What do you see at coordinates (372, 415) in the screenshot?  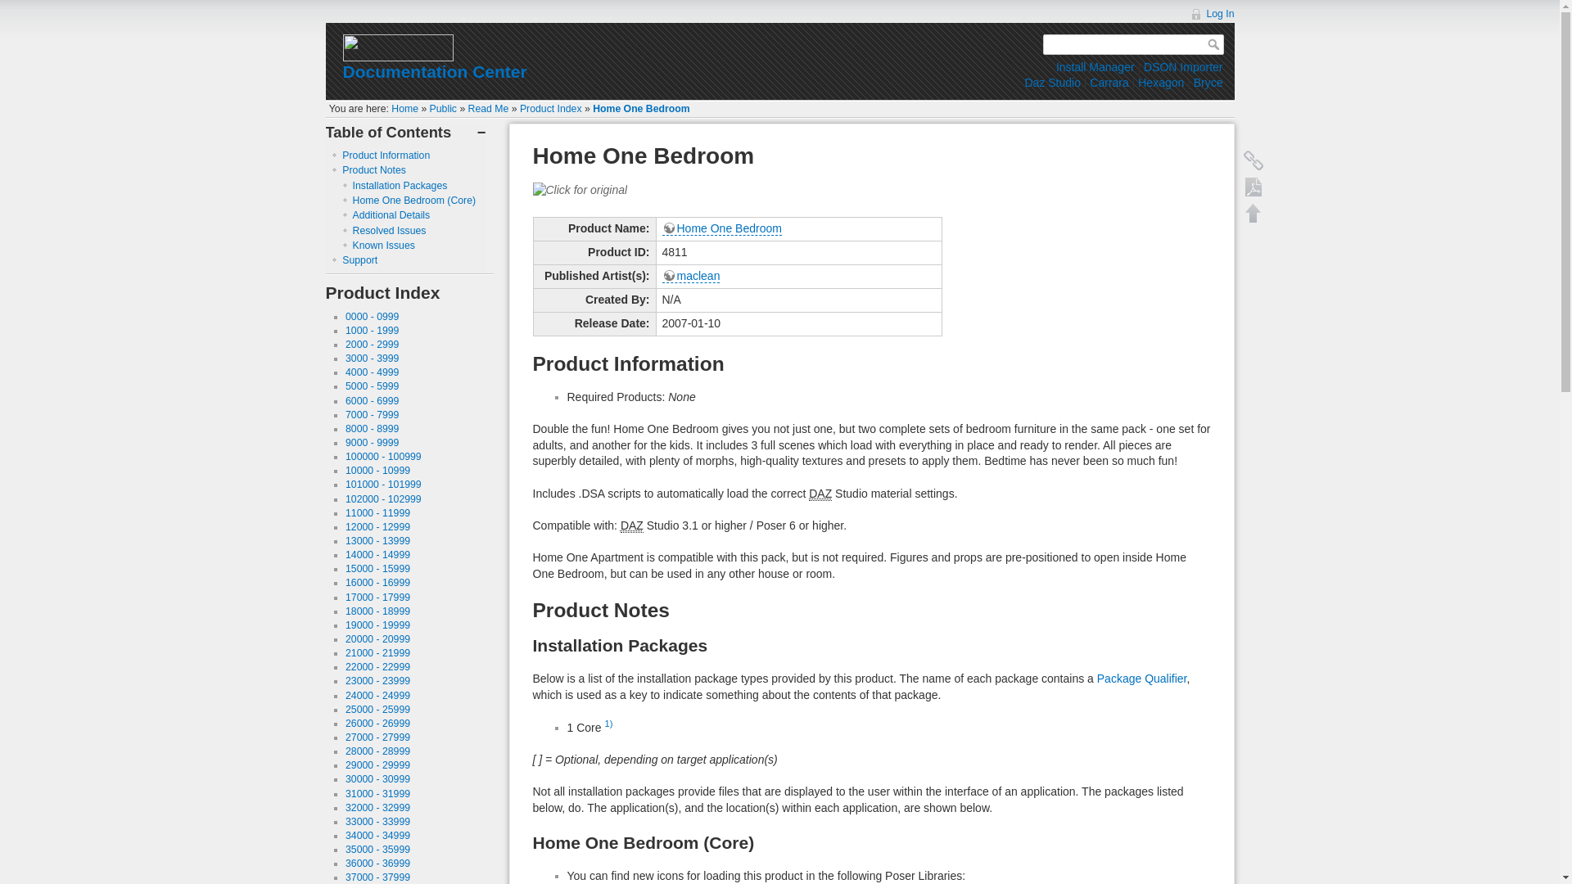 I see `7000 - 7999` at bounding box center [372, 415].